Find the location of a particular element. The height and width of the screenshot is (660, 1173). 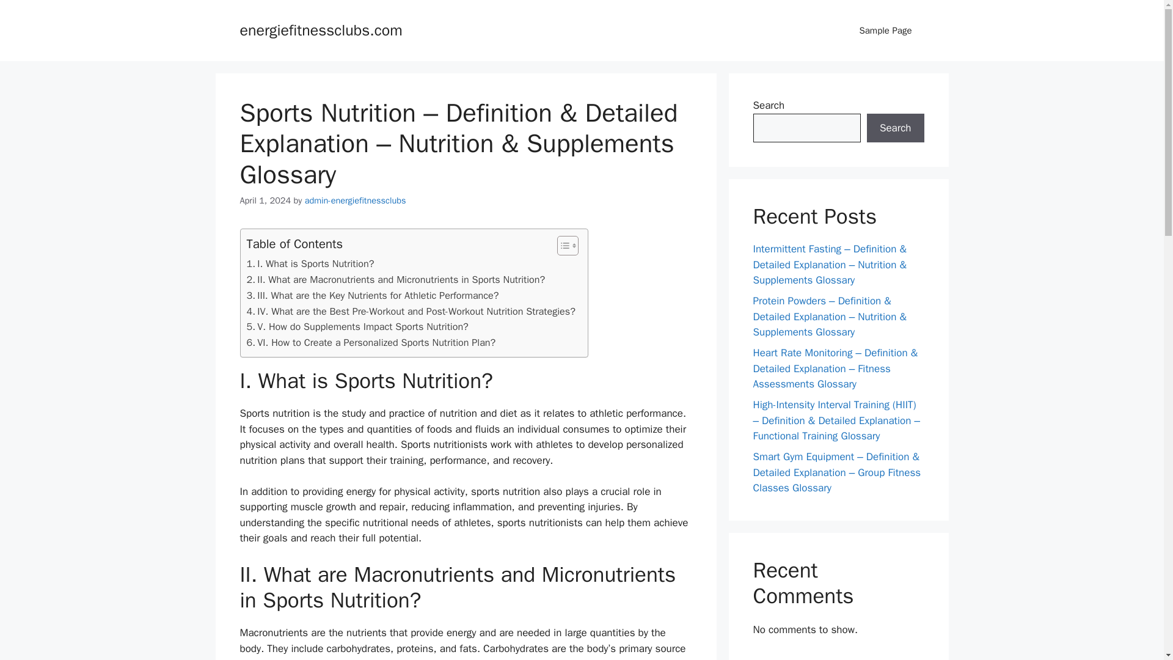

Search is located at coordinates (895, 128).